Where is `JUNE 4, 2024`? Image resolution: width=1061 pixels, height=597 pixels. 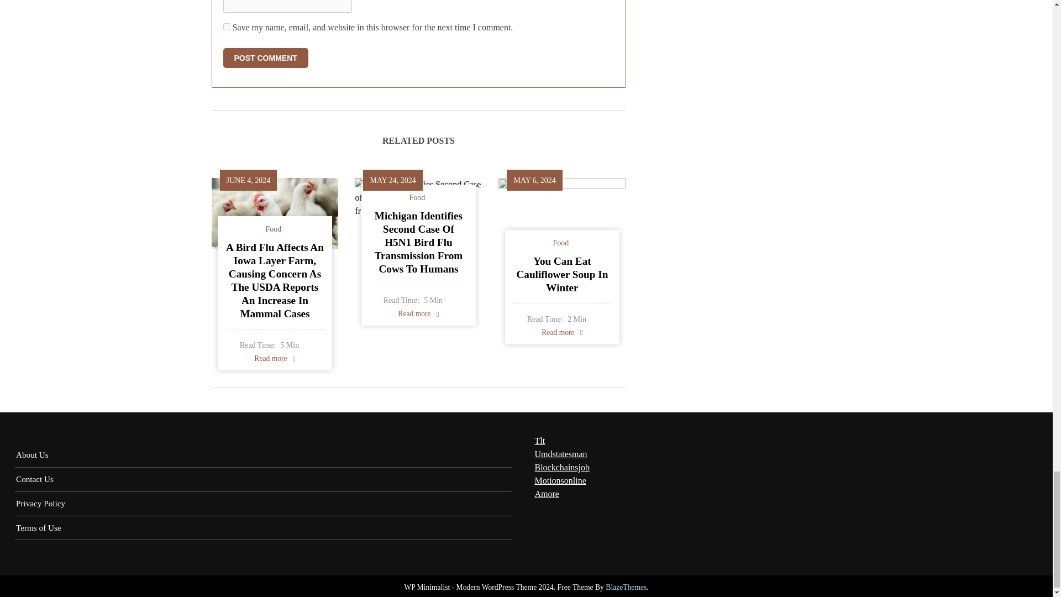
JUNE 4, 2024 is located at coordinates (249, 180).